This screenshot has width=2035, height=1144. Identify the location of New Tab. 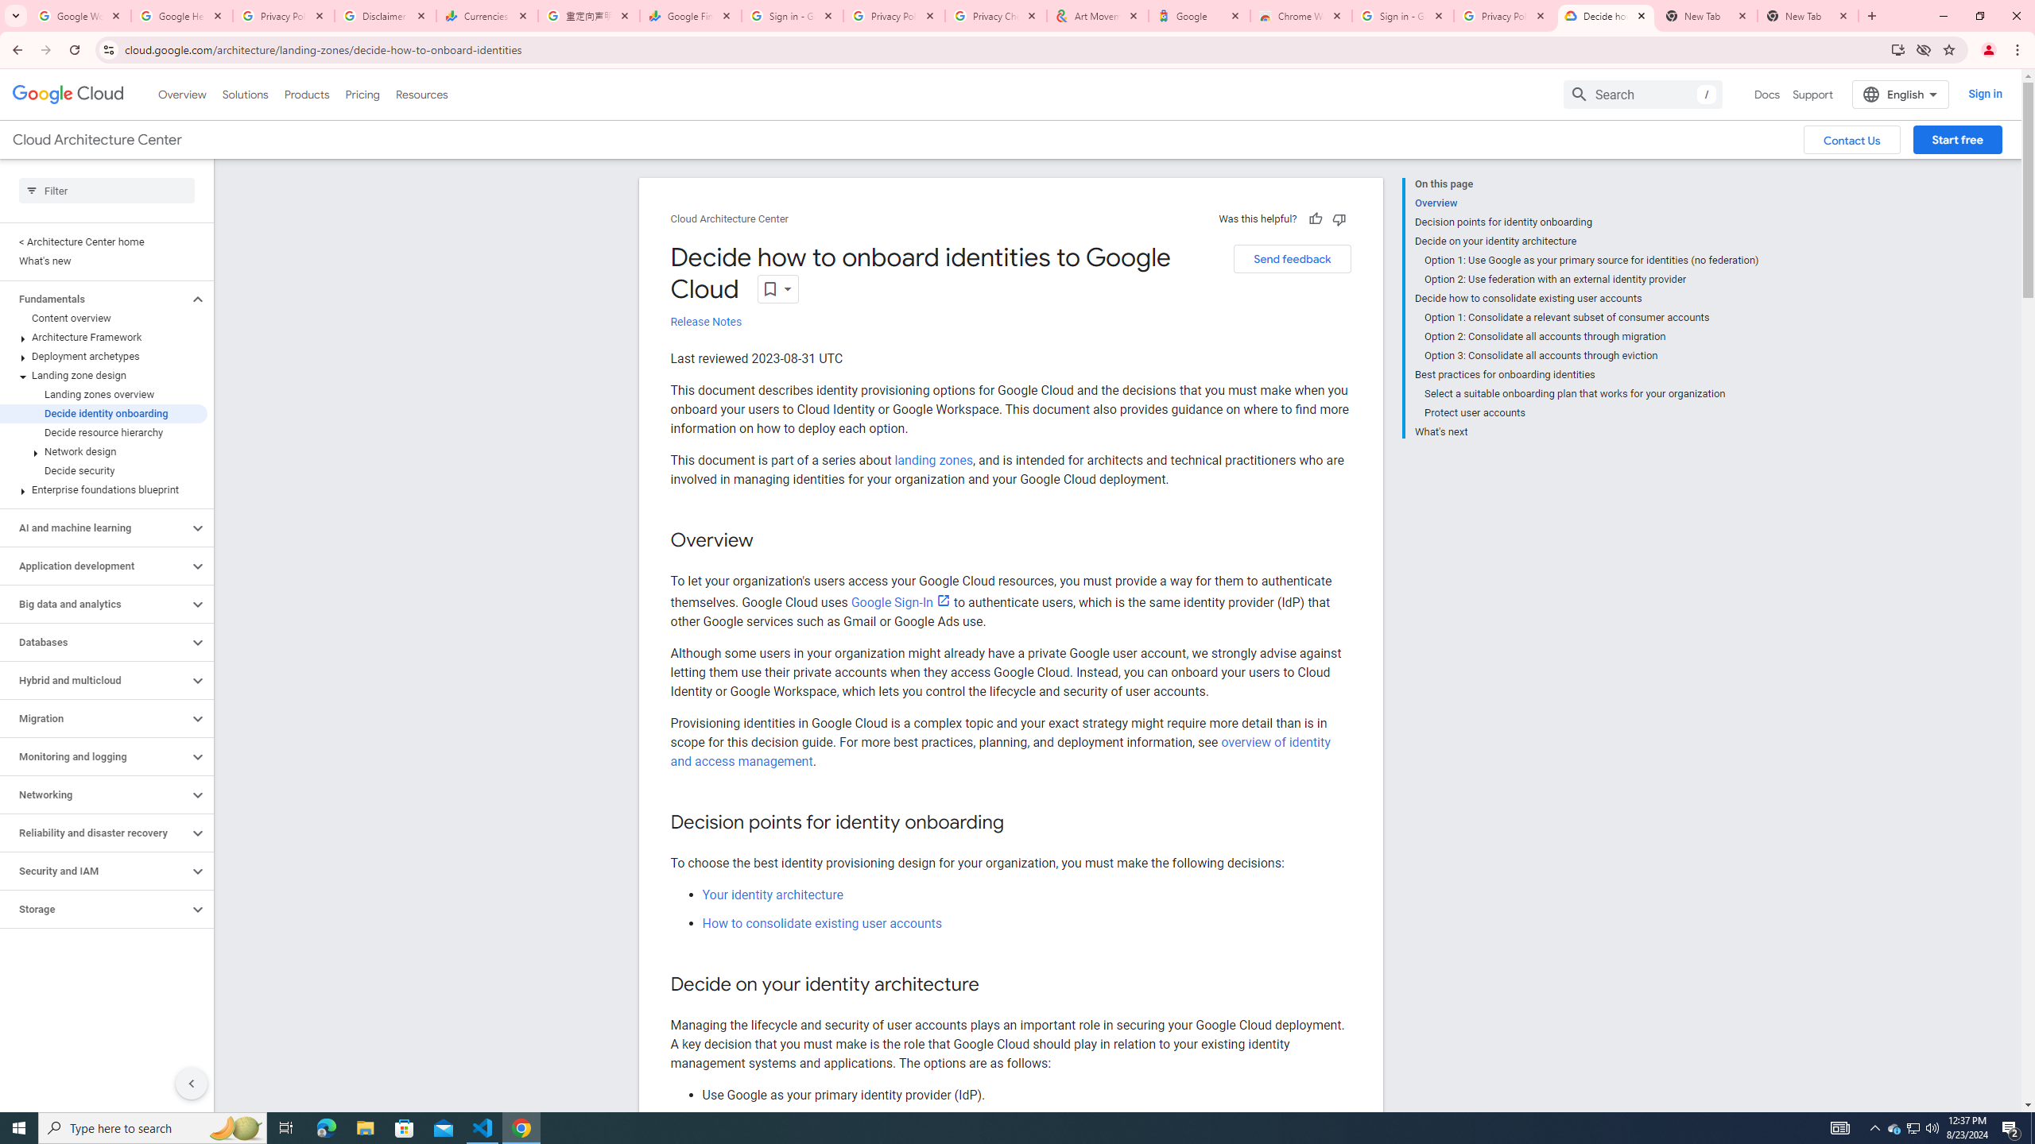
(1808, 16).